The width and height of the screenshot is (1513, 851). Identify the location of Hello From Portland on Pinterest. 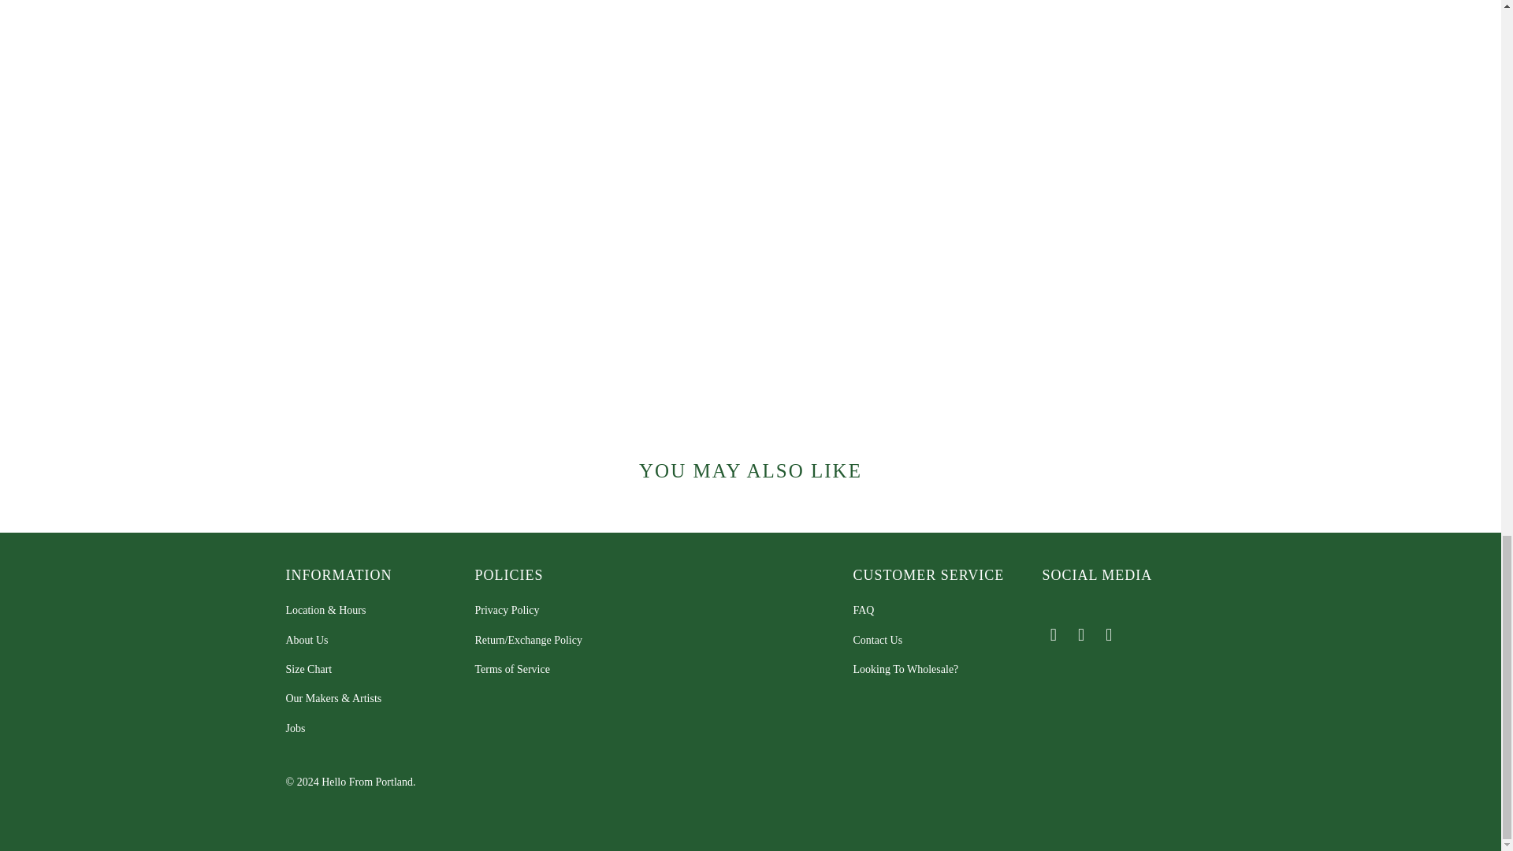
(1081, 634).